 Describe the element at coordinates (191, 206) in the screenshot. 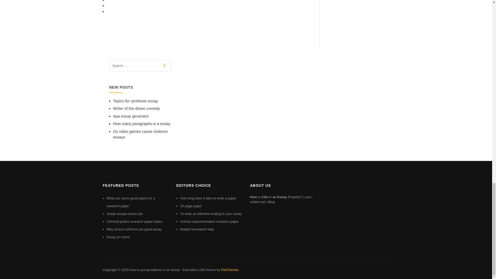

I see `20 page paper` at that location.